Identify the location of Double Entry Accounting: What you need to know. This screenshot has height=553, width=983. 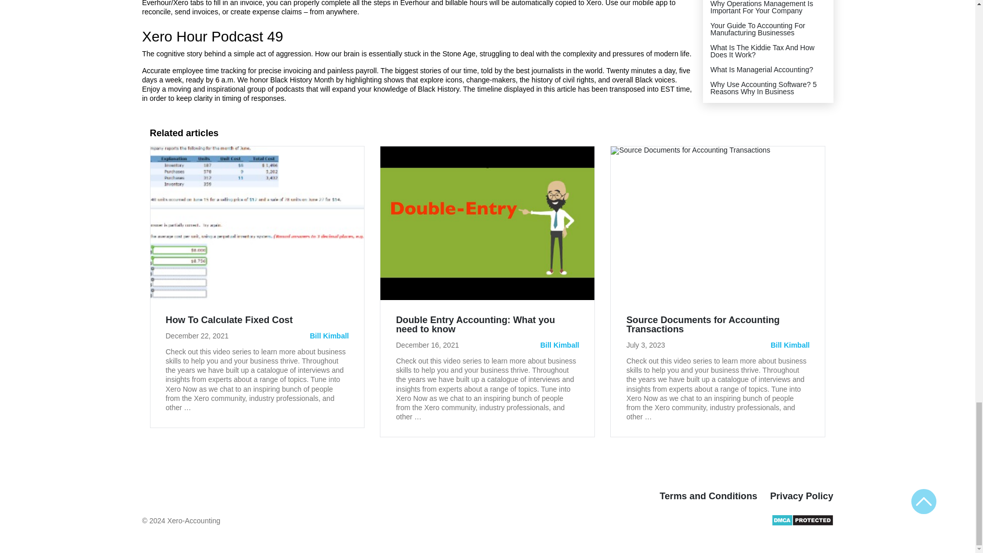
(487, 330).